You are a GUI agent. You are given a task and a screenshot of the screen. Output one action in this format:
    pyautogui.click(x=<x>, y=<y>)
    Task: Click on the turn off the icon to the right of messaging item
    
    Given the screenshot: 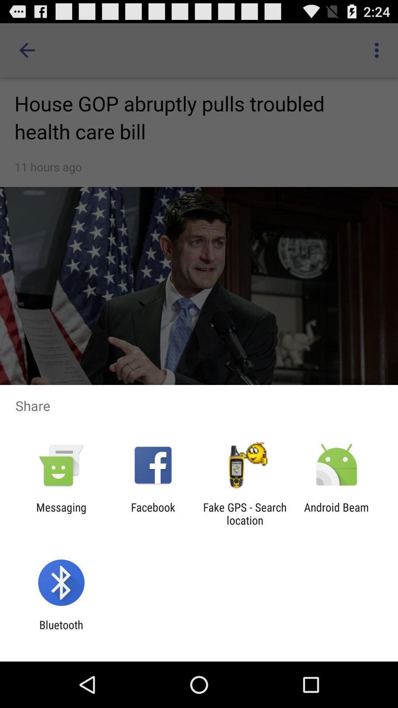 What is the action you would take?
    pyautogui.click(x=153, y=514)
    